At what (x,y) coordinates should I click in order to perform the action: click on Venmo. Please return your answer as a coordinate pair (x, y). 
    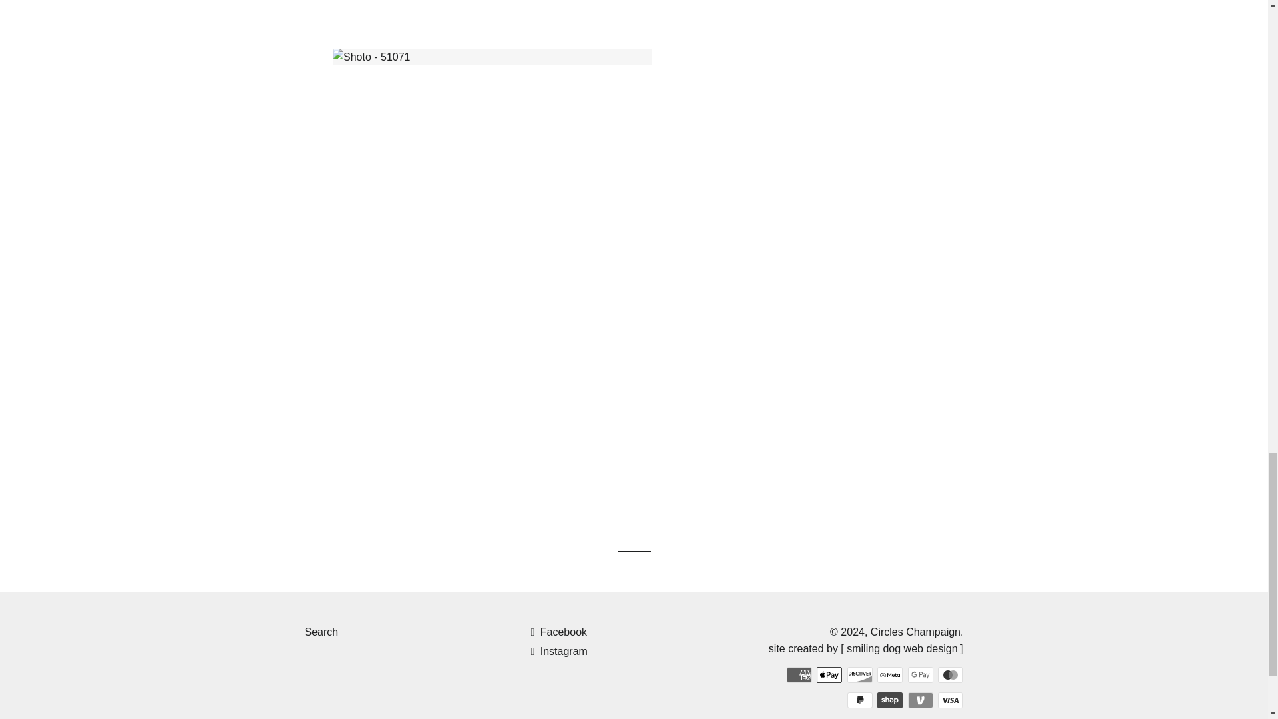
    Looking at the image, I should click on (920, 700).